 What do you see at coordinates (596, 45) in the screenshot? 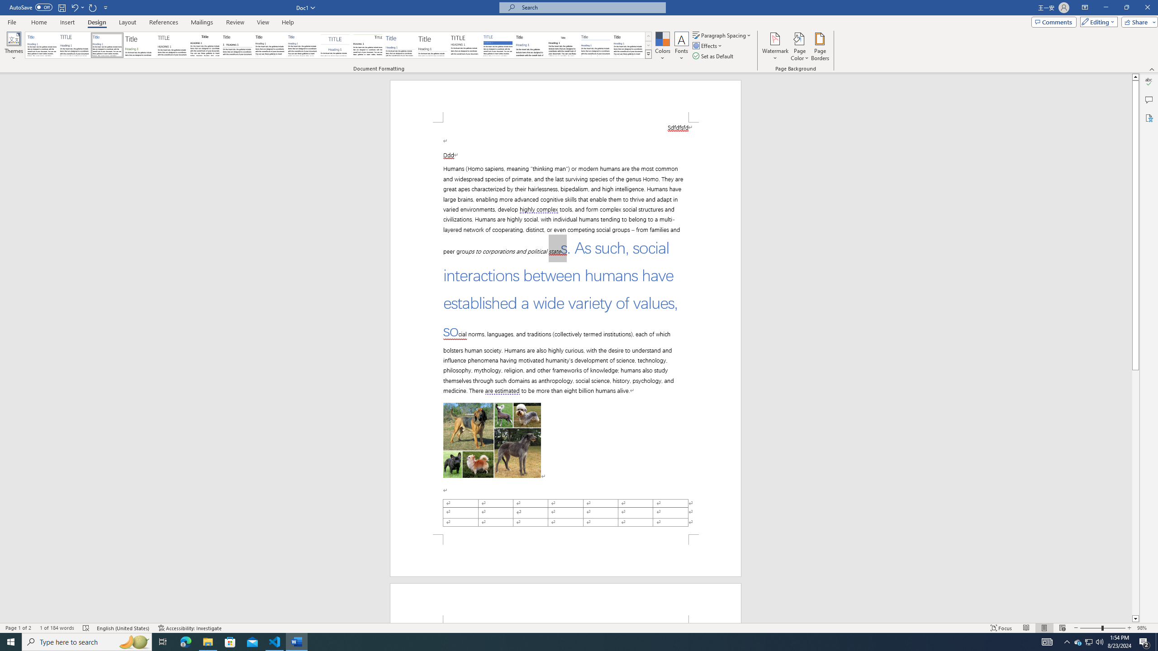
I see `Word 2010` at bounding box center [596, 45].